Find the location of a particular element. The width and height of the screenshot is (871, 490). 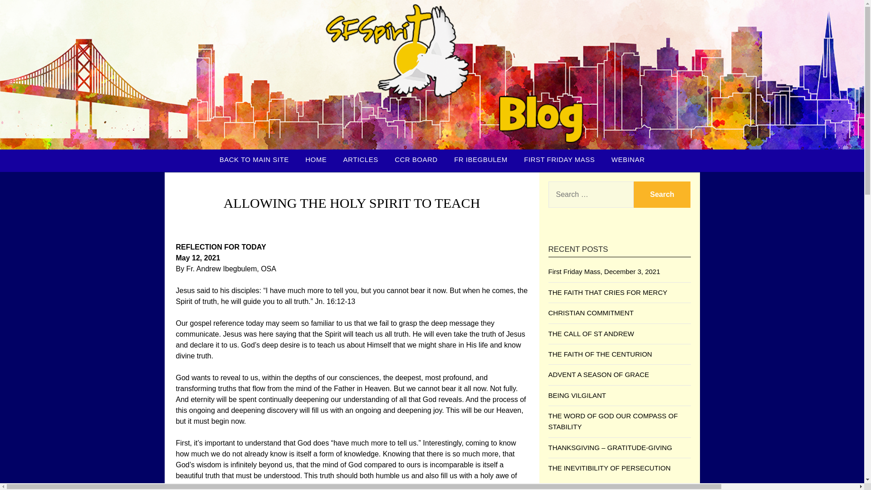

BEING VILGILANT is located at coordinates (577, 395).